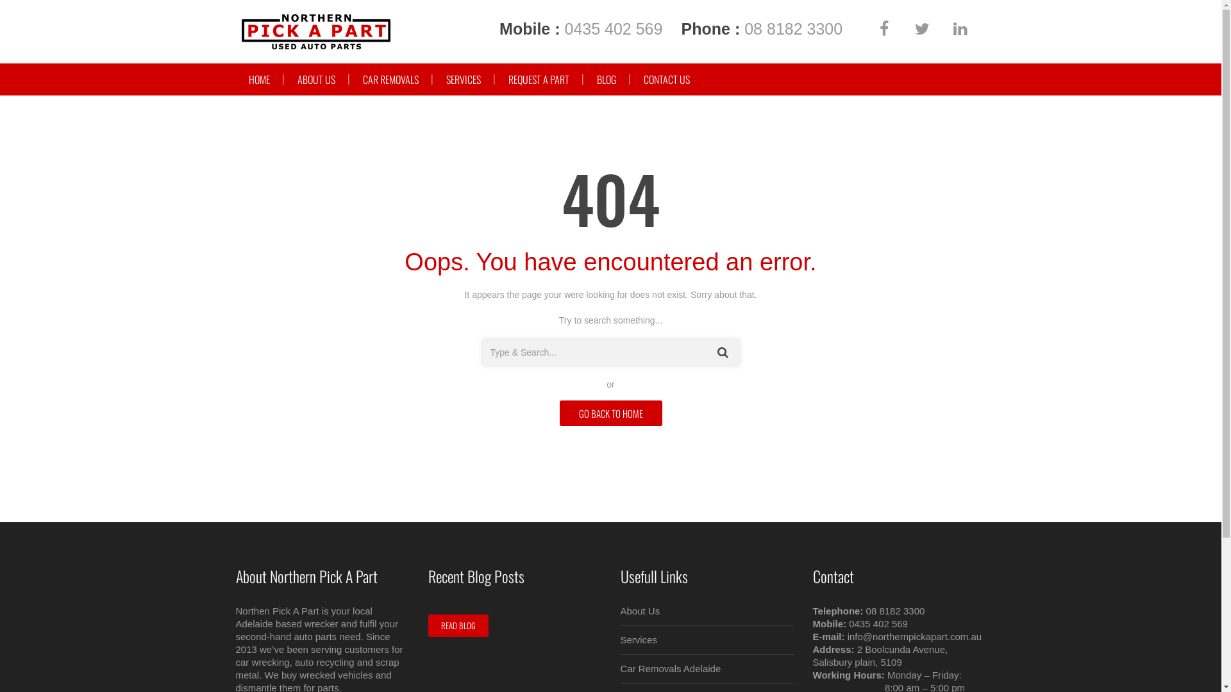 The width and height of the screenshot is (1231, 692). Describe the element at coordinates (605, 79) in the screenshot. I see `BLOG` at that location.